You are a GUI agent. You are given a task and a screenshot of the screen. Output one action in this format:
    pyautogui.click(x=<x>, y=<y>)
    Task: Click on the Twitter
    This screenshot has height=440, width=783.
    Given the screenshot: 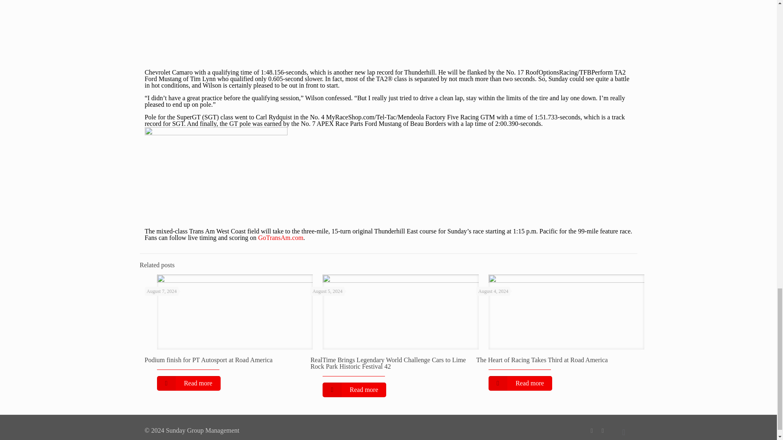 What is the action you would take?
    pyautogui.click(x=603, y=430)
    